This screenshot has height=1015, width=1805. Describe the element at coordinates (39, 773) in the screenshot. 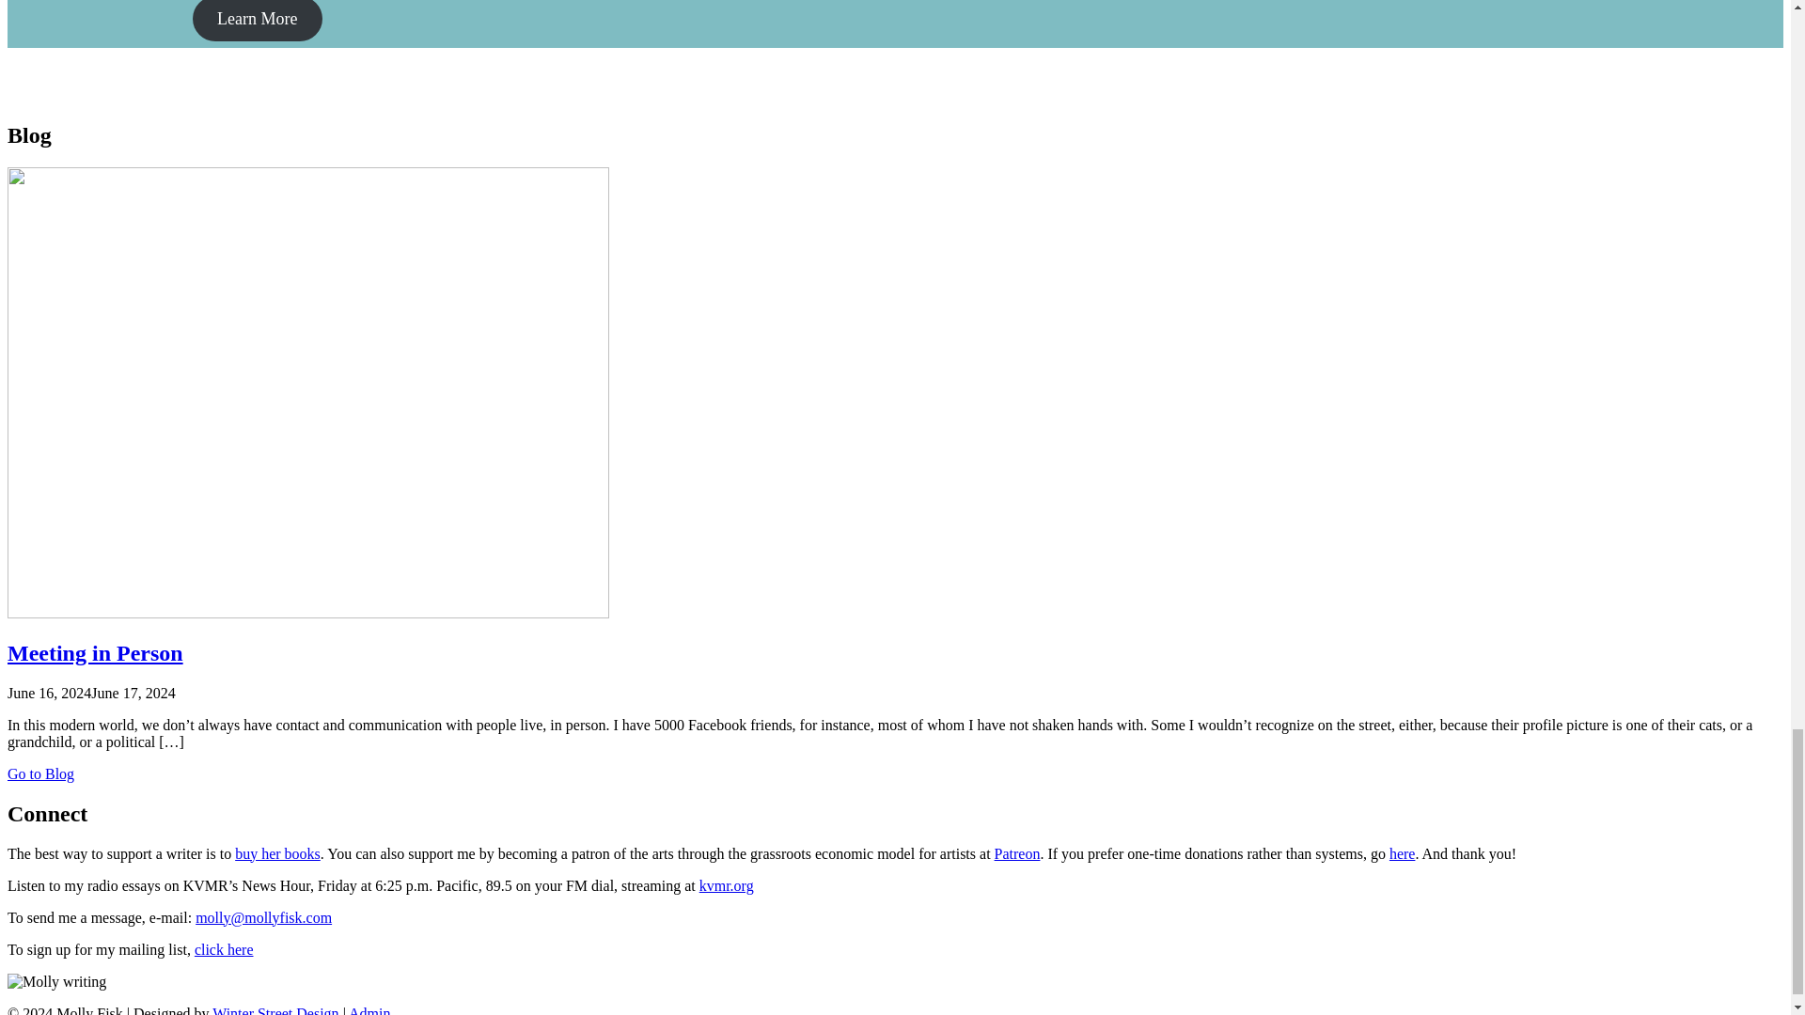

I see `Go to Blog` at that location.